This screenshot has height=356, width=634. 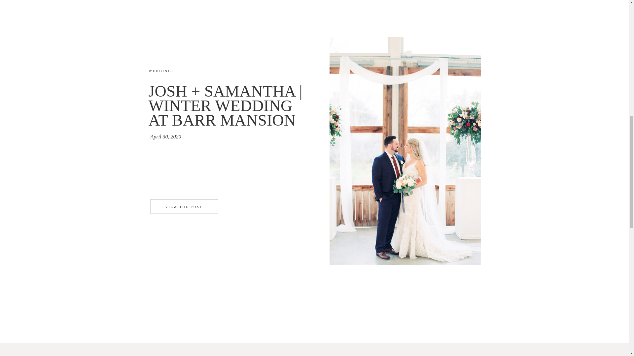 I want to click on VIEW THE POST, so click(x=184, y=208).